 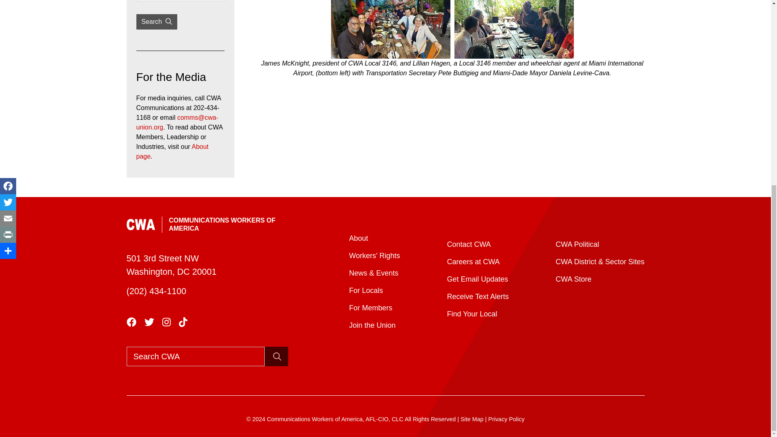 I want to click on Enter the terms you wish to search for., so click(x=195, y=356).